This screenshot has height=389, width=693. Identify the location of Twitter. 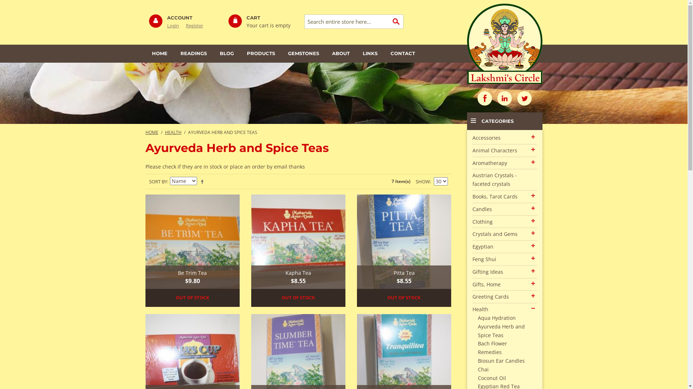
(524, 98).